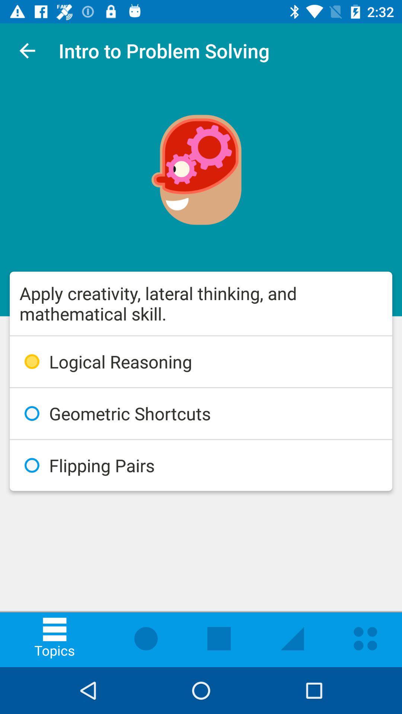 Image resolution: width=402 pixels, height=714 pixels. Describe the element at coordinates (27, 51) in the screenshot. I see `tap the app next to the intro to problem item` at that location.